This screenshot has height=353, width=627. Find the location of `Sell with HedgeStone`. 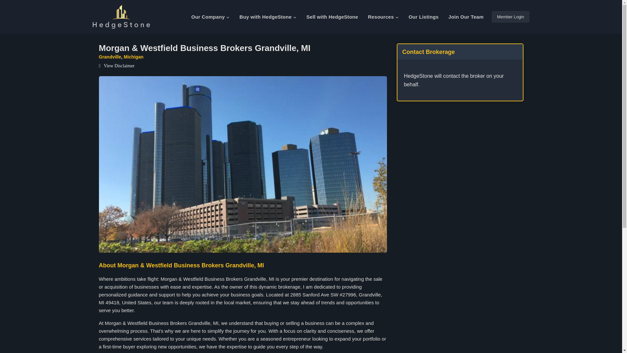

Sell with HedgeStone is located at coordinates (332, 17).